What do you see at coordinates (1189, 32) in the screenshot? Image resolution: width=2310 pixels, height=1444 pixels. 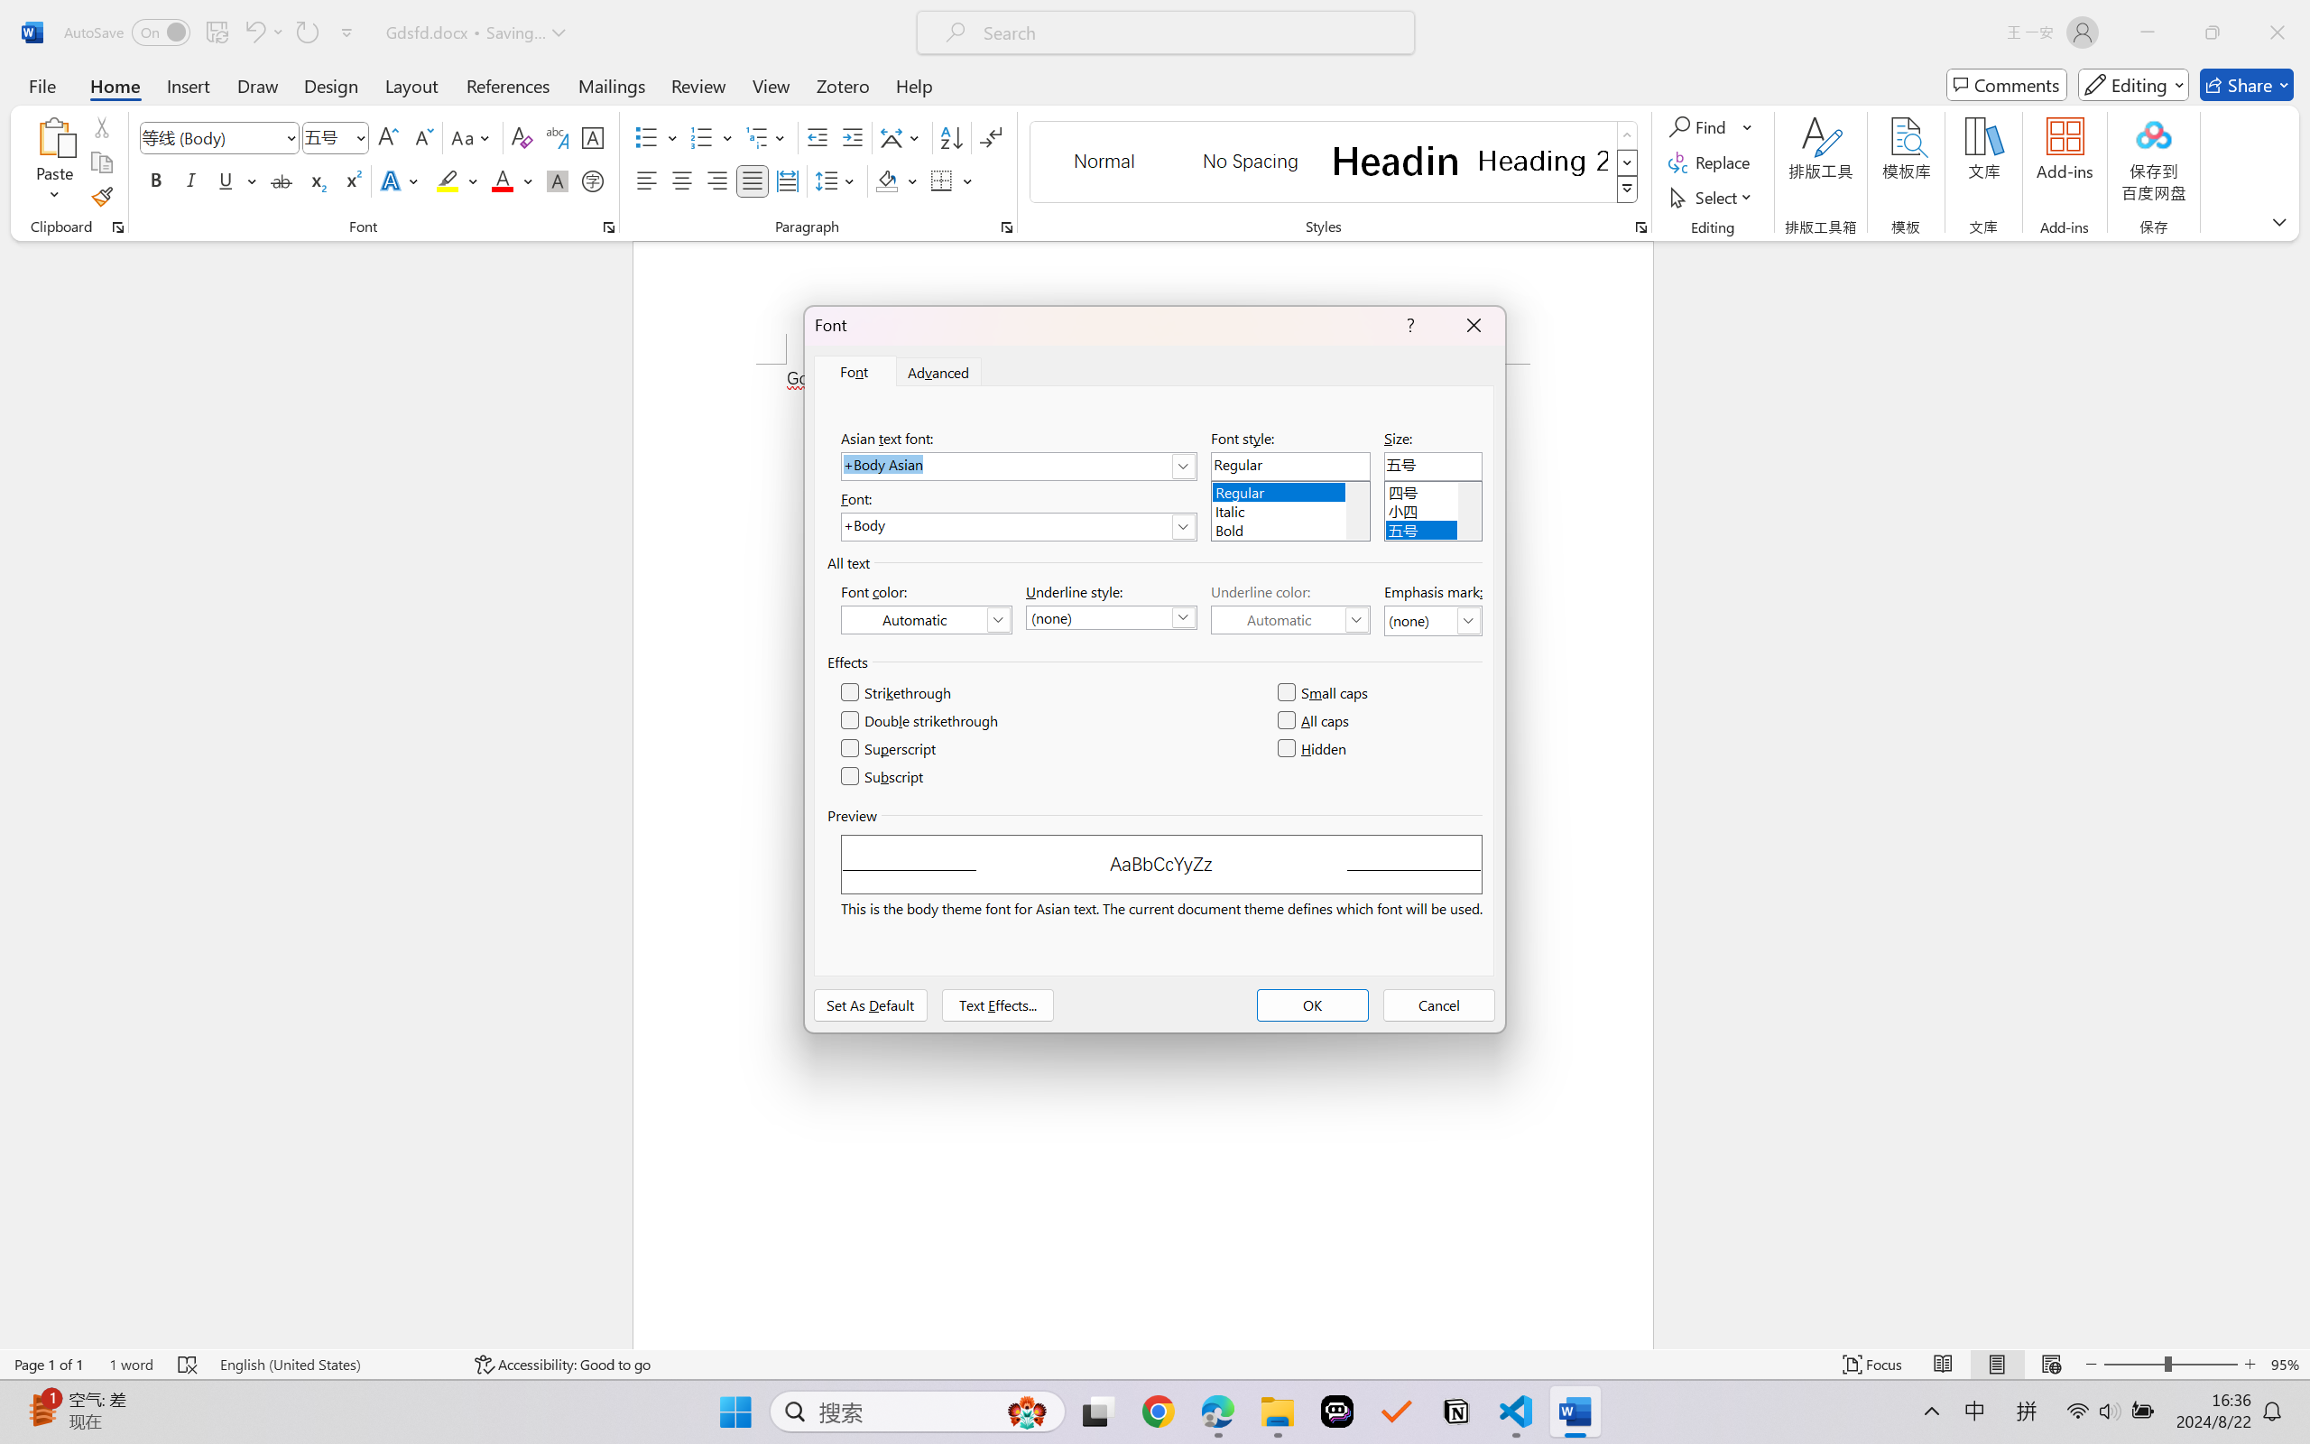 I see `Microsoft search` at bounding box center [1189, 32].